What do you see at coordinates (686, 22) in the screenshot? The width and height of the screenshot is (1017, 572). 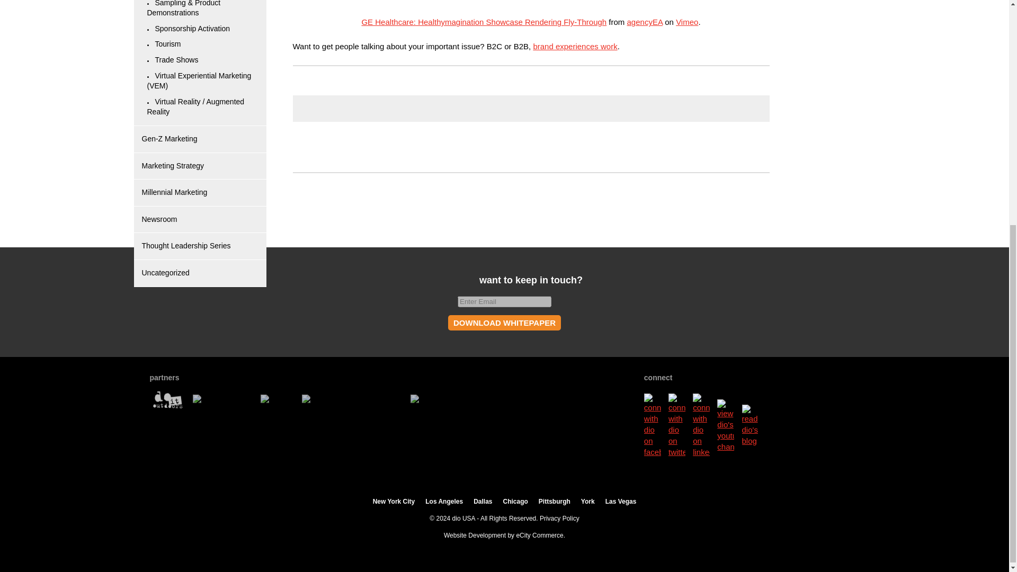 I see `Vimeo` at bounding box center [686, 22].